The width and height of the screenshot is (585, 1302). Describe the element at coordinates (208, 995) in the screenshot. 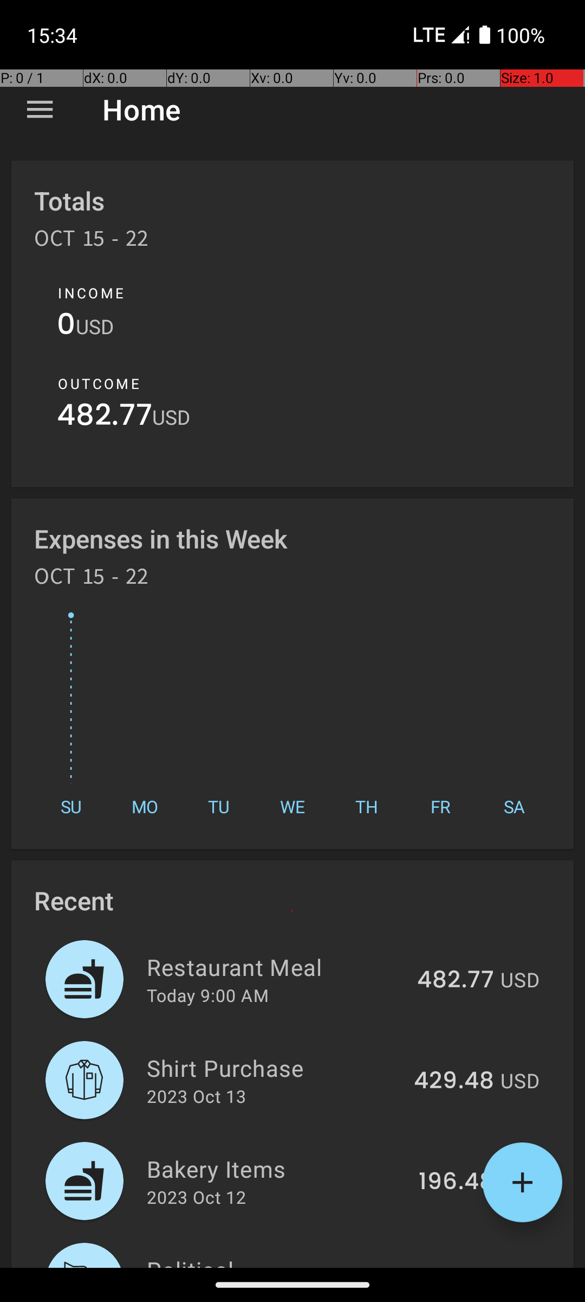

I see `Today 9:00 AM` at that location.